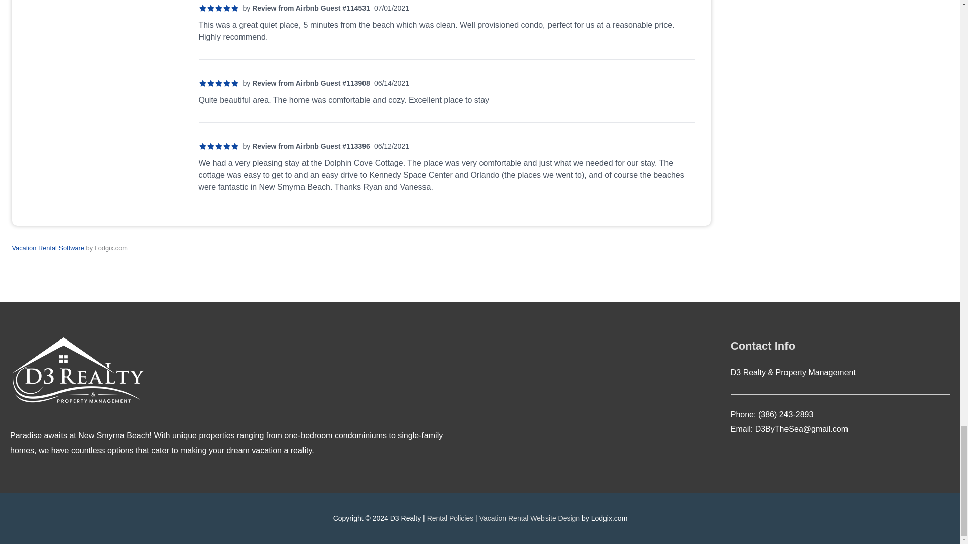  What do you see at coordinates (48, 248) in the screenshot?
I see `Vacation Rental Software` at bounding box center [48, 248].